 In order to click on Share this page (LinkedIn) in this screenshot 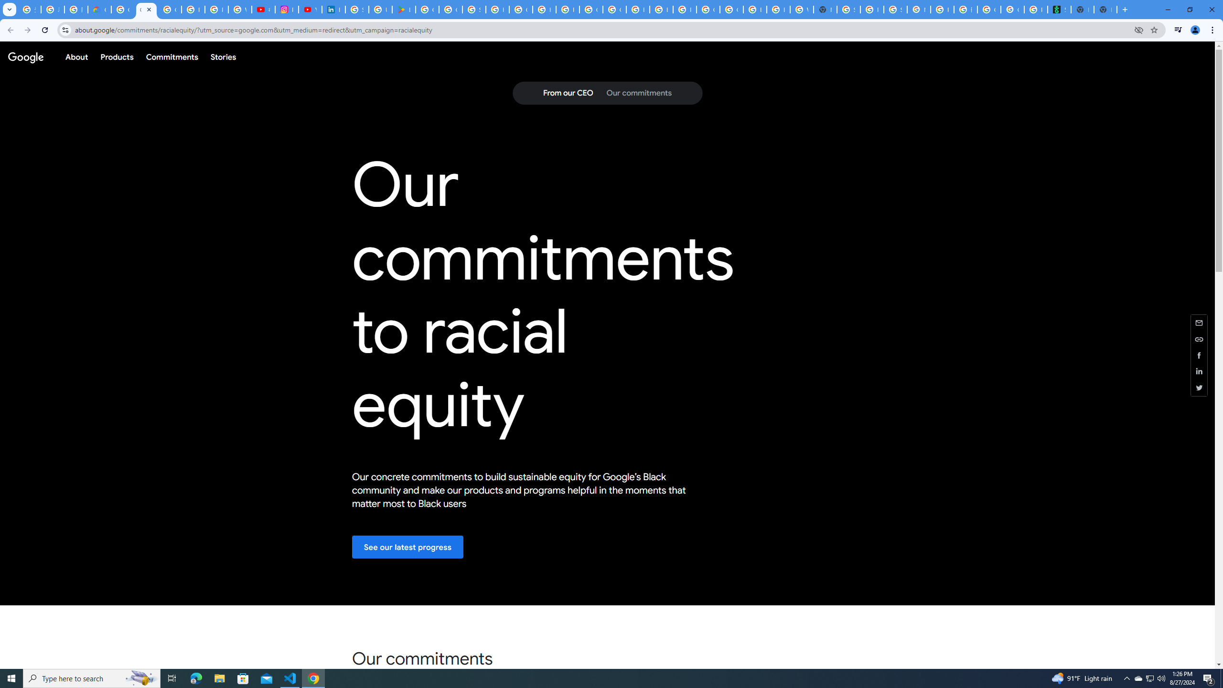, I will do `click(1199, 372)`.